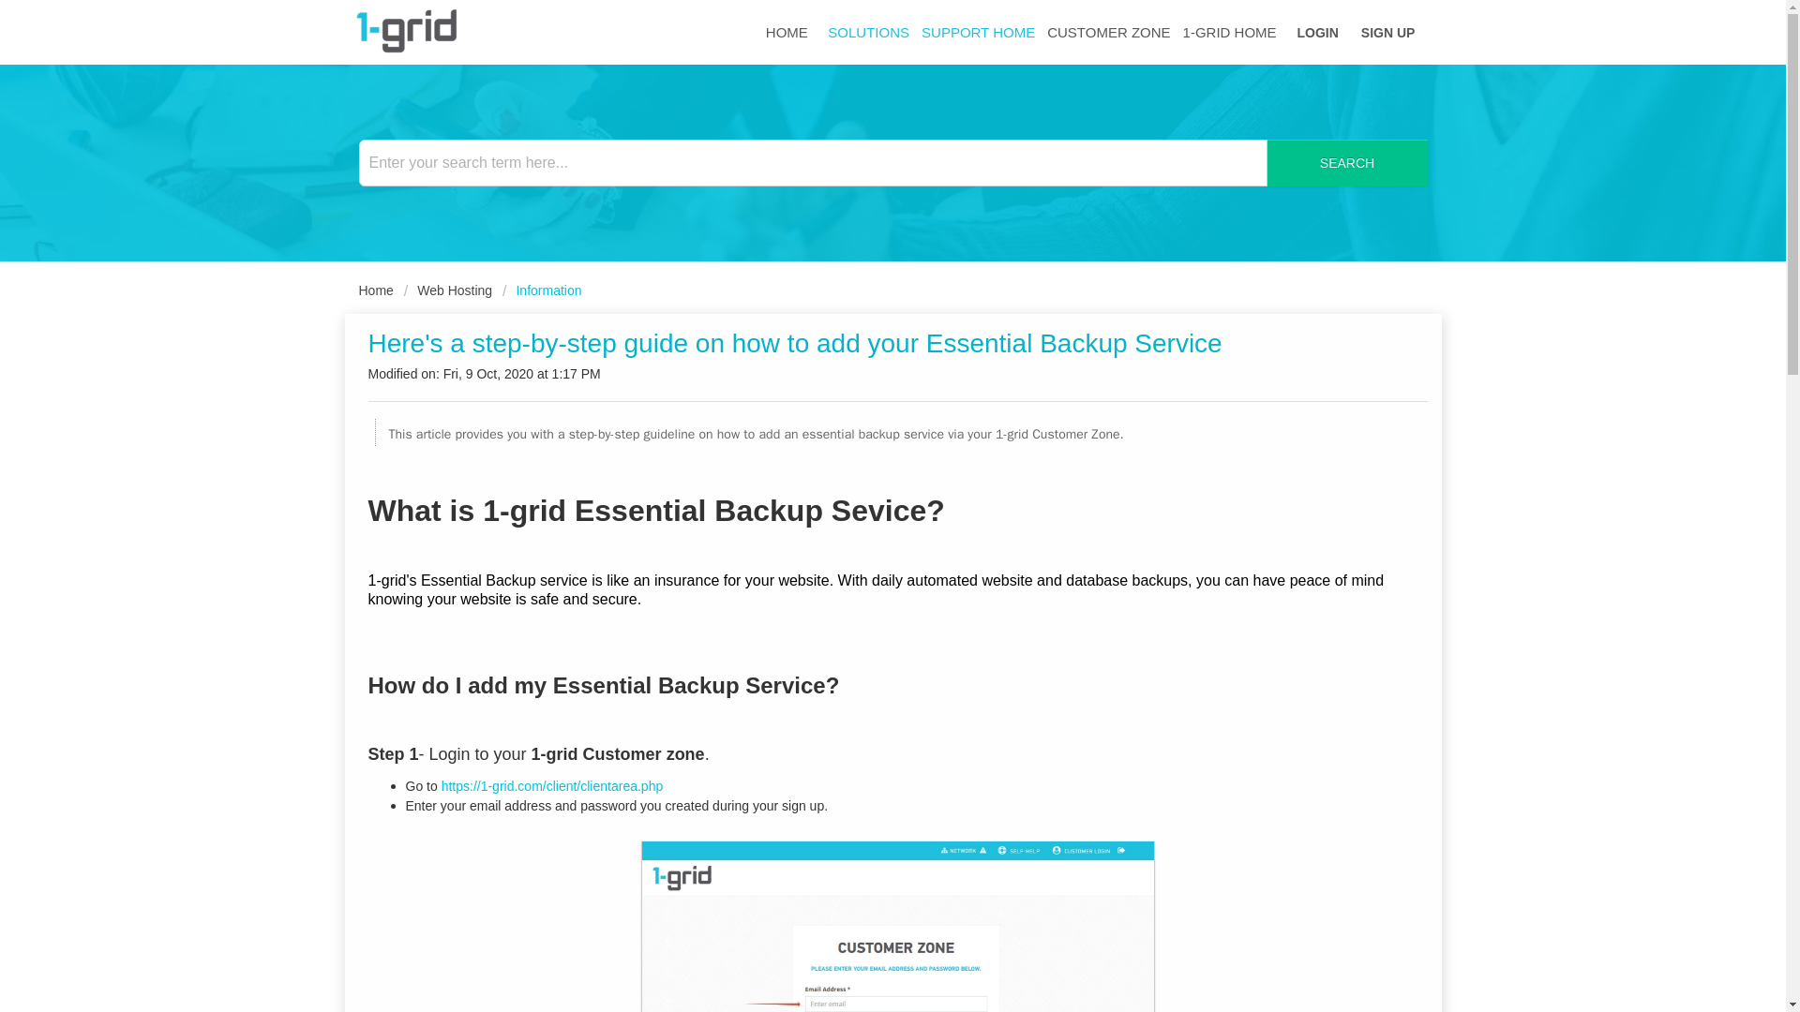 This screenshot has width=1800, height=1012. Describe the element at coordinates (1230, 28) in the screenshot. I see `1-GRID HOME` at that location.